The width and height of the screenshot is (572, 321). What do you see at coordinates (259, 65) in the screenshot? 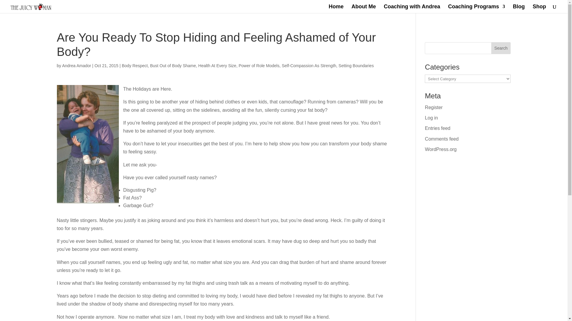
I see `Power of Role Models` at bounding box center [259, 65].